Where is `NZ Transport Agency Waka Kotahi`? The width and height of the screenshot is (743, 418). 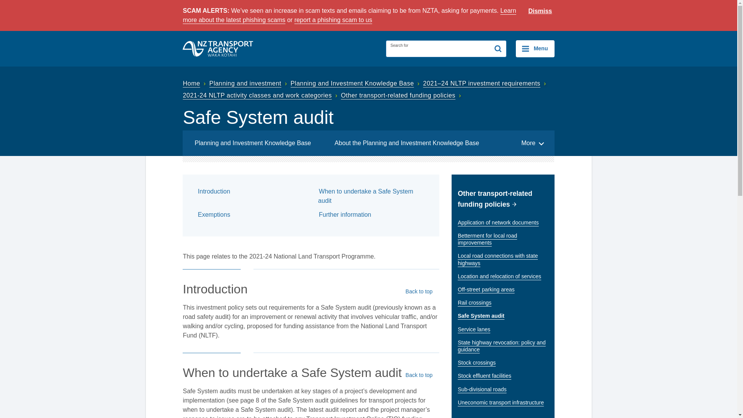
NZ Transport Agency Waka Kotahi is located at coordinates (218, 48).